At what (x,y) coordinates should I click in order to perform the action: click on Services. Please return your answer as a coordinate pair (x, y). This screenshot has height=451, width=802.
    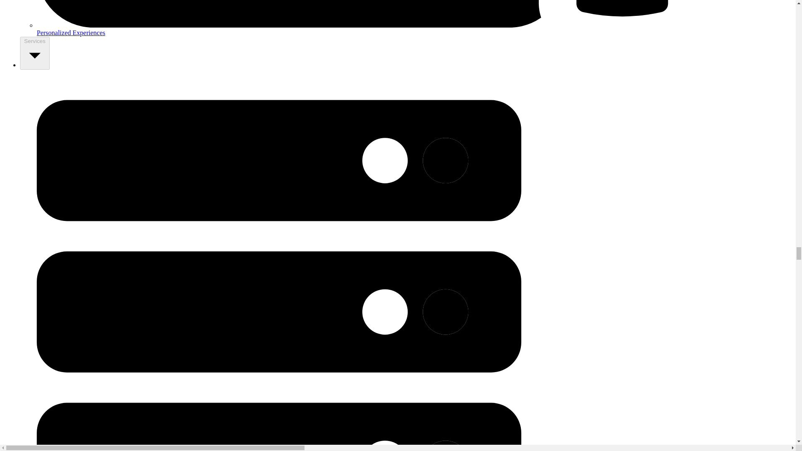
    Looking at the image, I should click on (35, 53).